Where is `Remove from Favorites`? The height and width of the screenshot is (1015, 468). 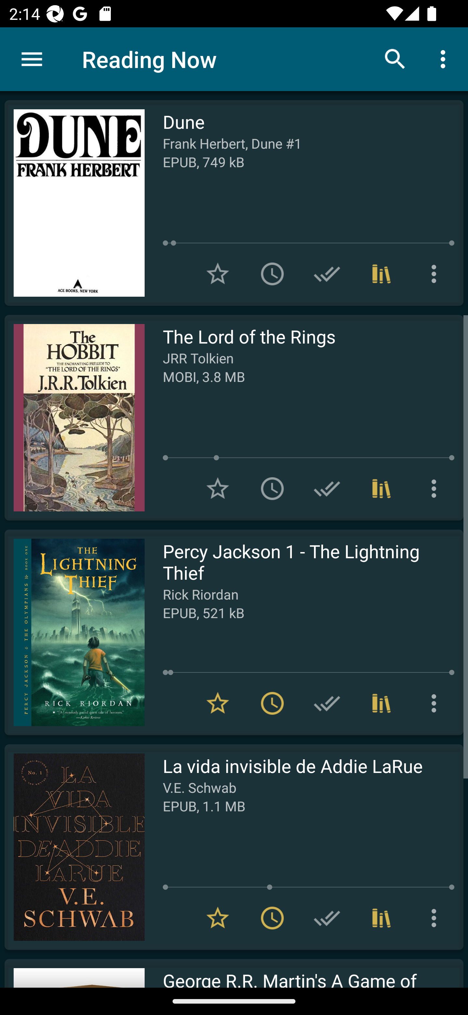
Remove from Favorites is located at coordinates (218, 918).